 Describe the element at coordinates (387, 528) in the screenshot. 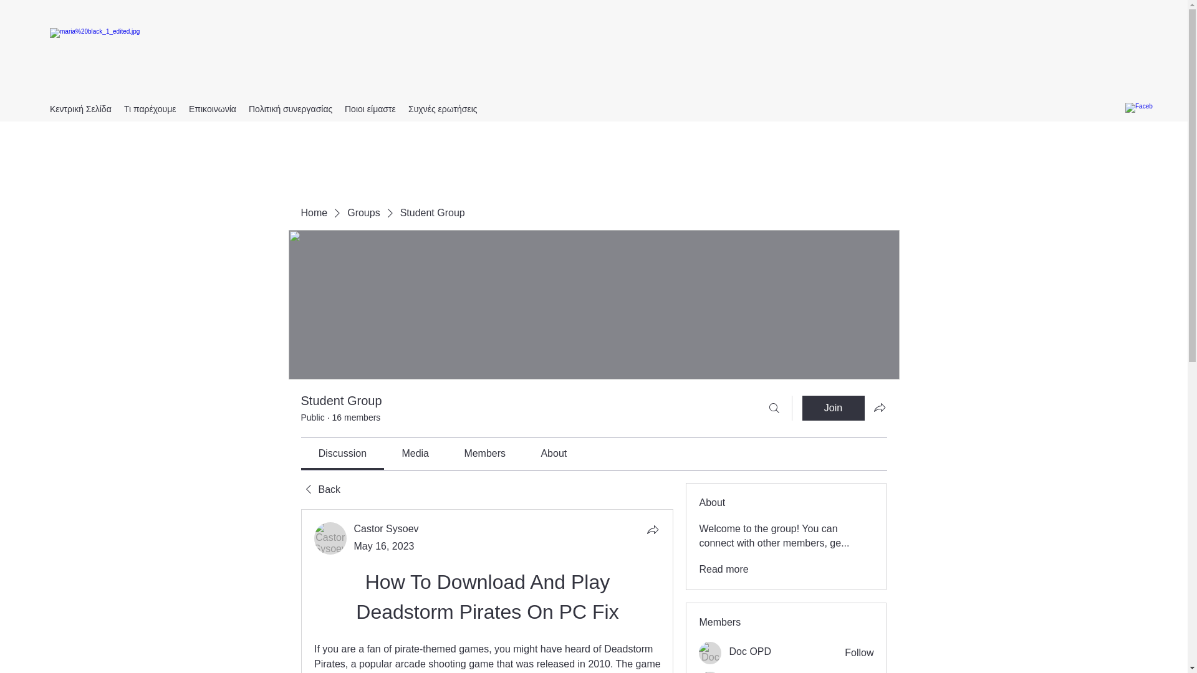

I see `Castor Sysoev` at that location.